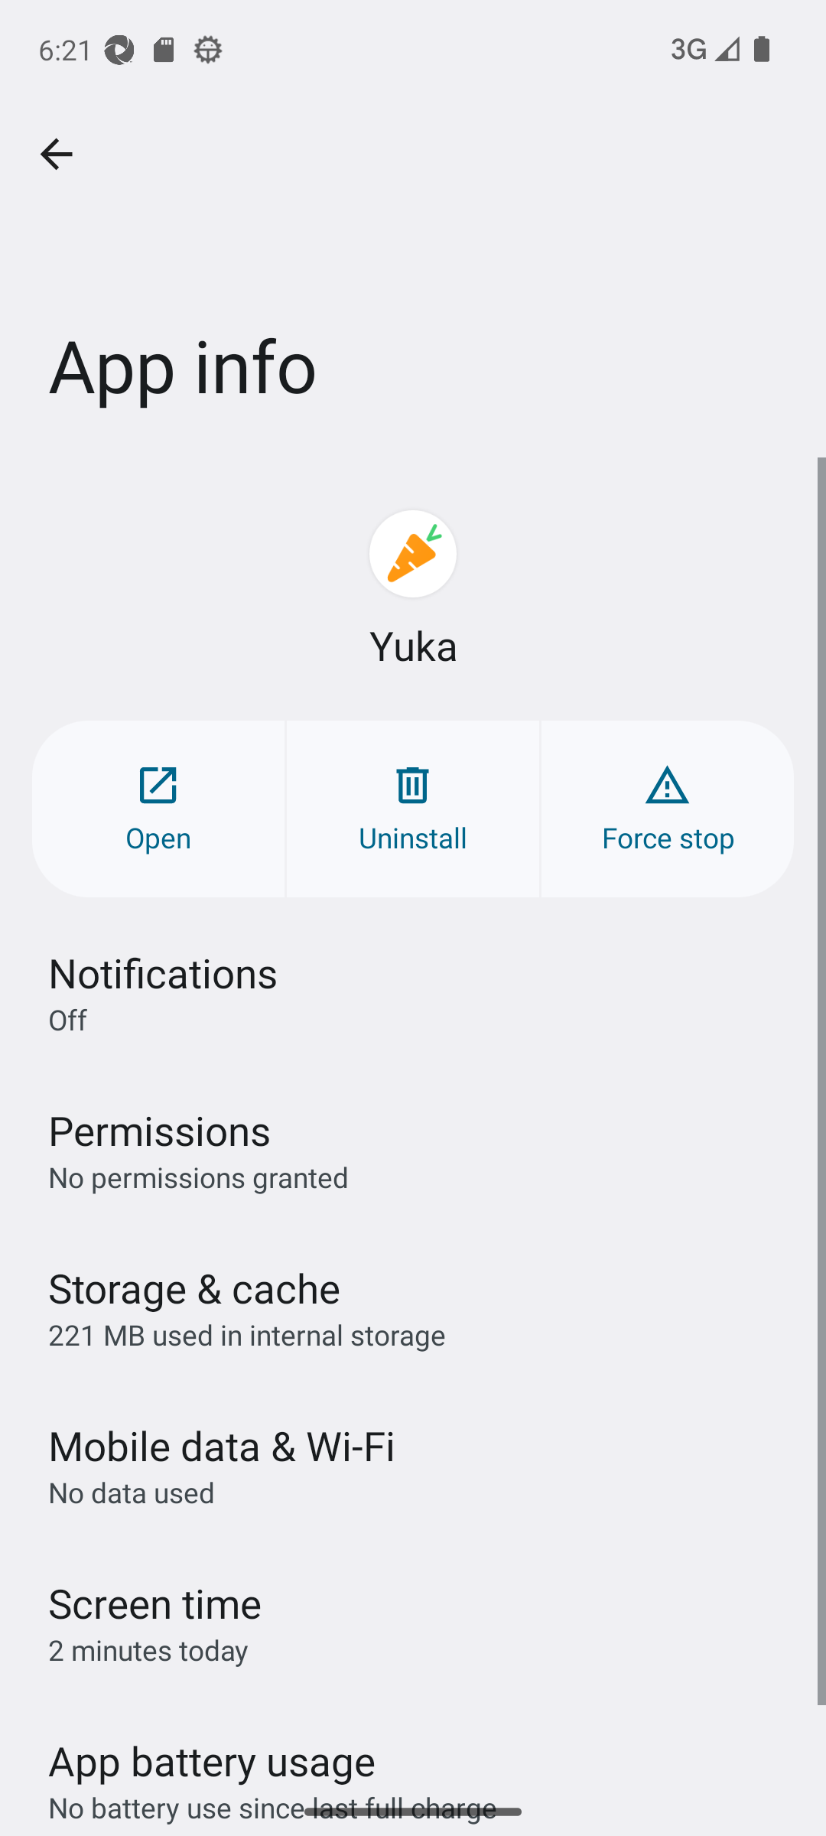 The height and width of the screenshot is (1836, 826). I want to click on Navigate up, so click(56, 155).